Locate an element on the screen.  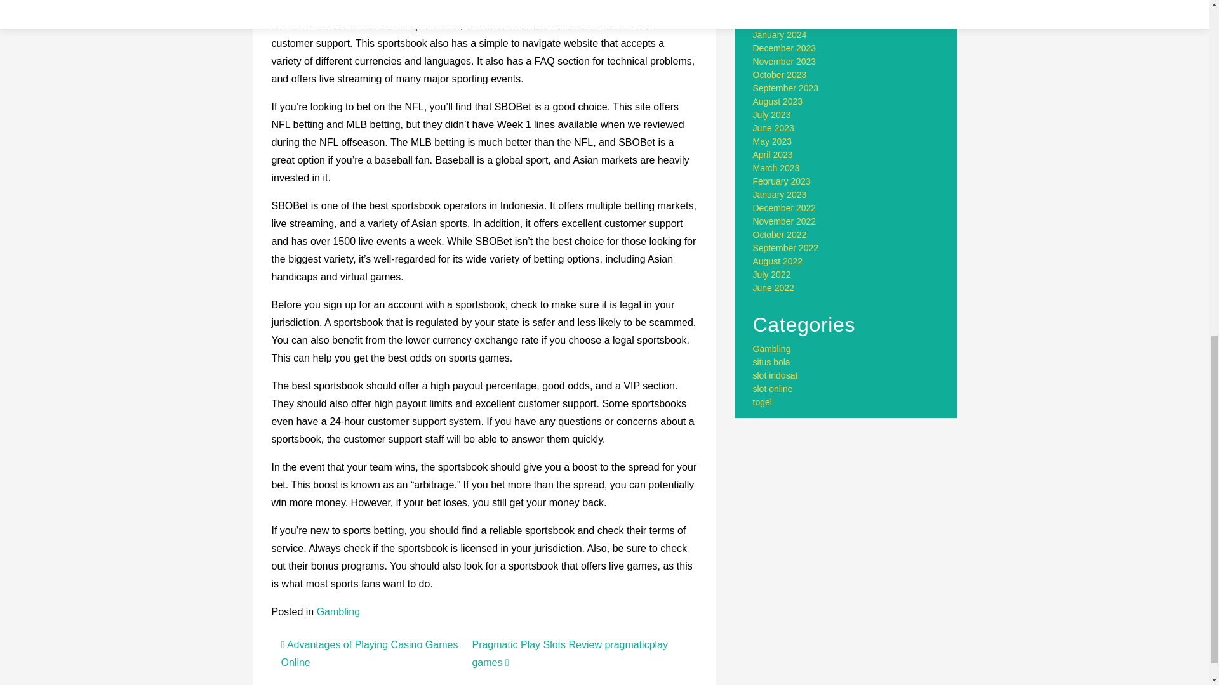
January 2023 is located at coordinates (780, 195).